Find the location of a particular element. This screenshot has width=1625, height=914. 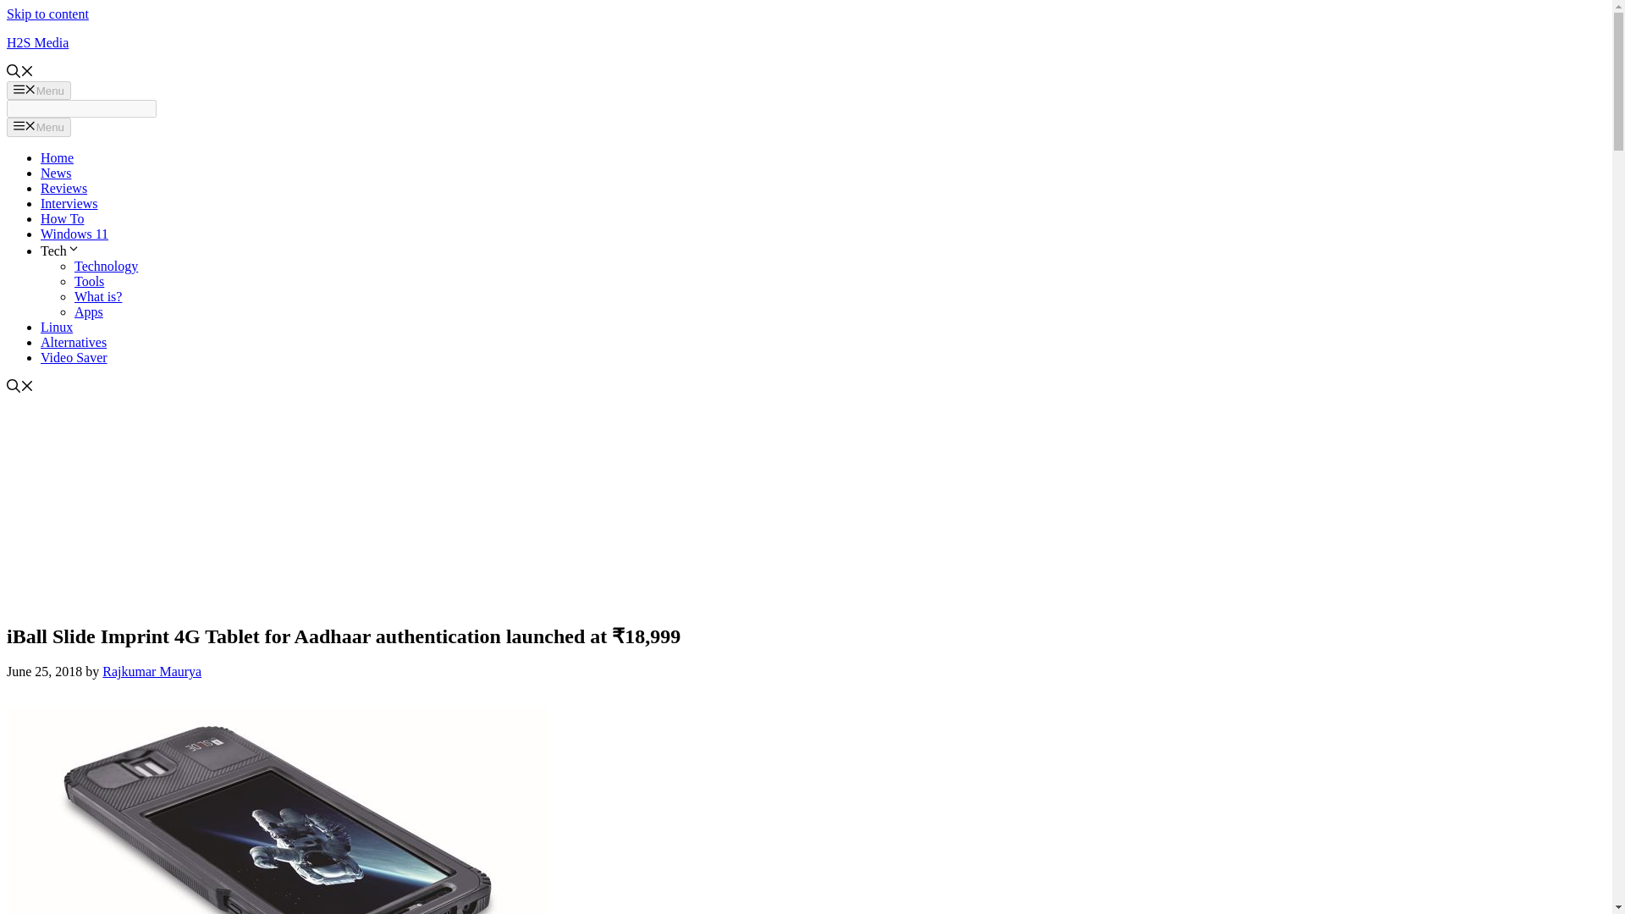

Linux is located at coordinates (57, 327).